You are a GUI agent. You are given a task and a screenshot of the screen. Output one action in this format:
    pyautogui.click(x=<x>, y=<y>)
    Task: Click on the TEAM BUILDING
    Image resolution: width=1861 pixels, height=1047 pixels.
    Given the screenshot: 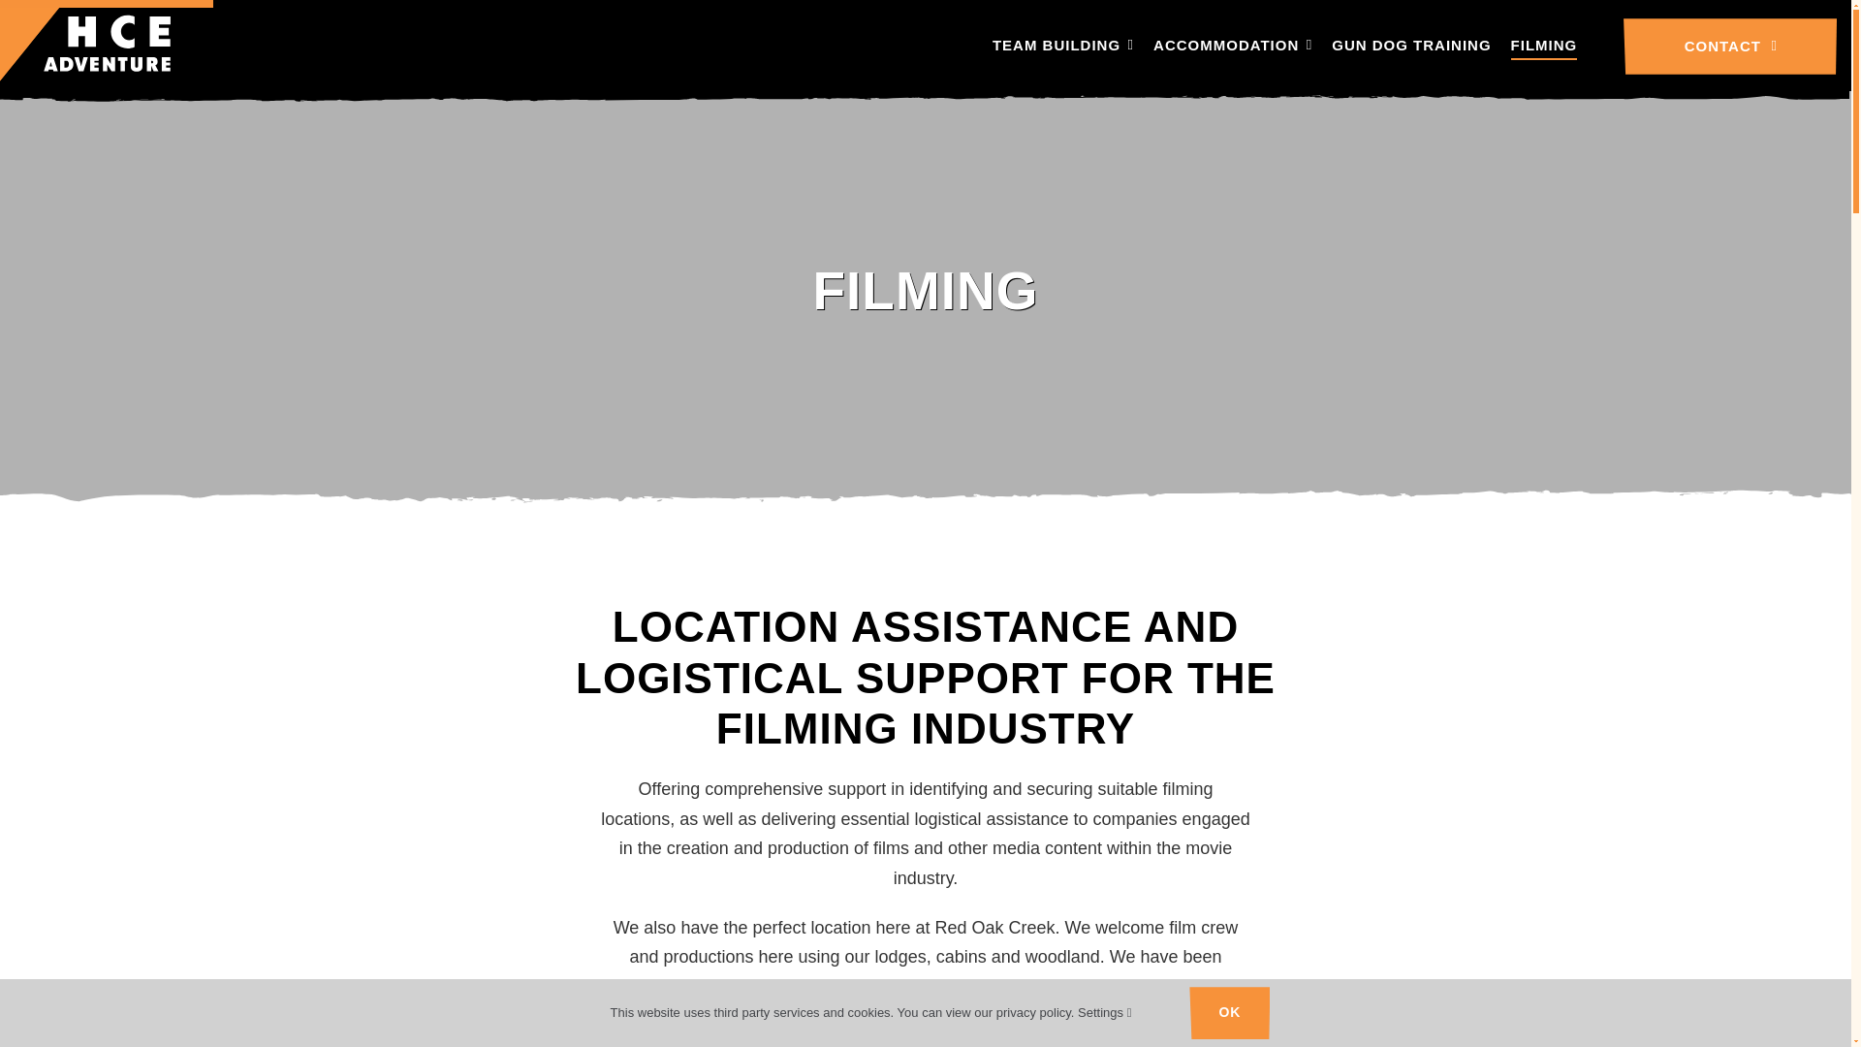 What is the action you would take?
    pyautogui.click(x=1062, y=46)
    